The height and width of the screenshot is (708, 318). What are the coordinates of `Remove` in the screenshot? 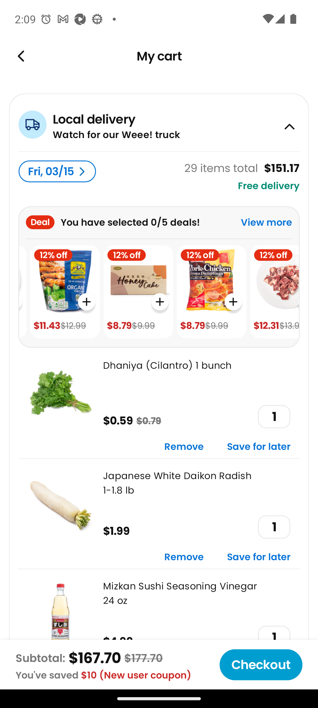 It's located at (184, 447).